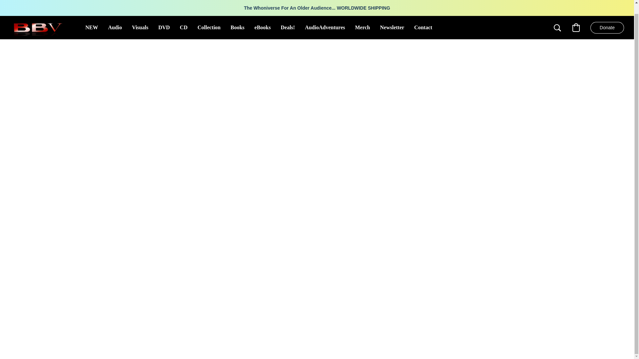 The width and height of the screenshot is (639, 359). What do you see at coordinates (115, 27) in the screenshot?
I see `Audio` at bounding box center [115, 27].